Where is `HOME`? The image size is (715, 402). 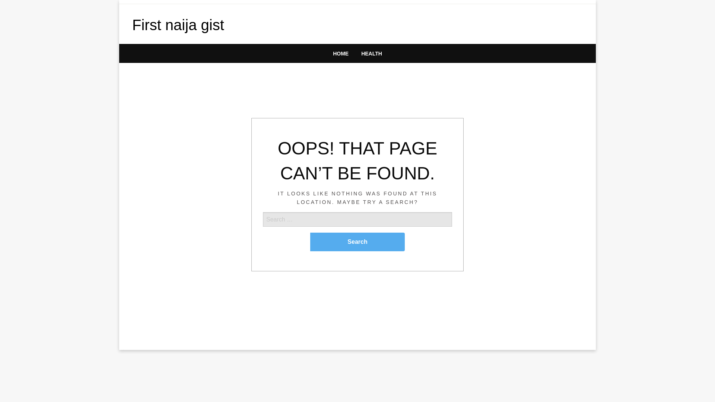
HOME is located at coordinates (340, 53).